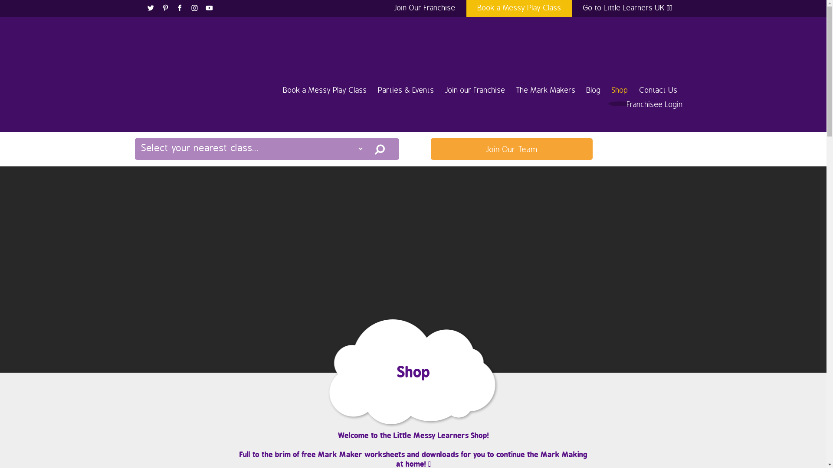  Describe the element at coordinates (620, 90) in the screenshot. I see `Shop` at that location.